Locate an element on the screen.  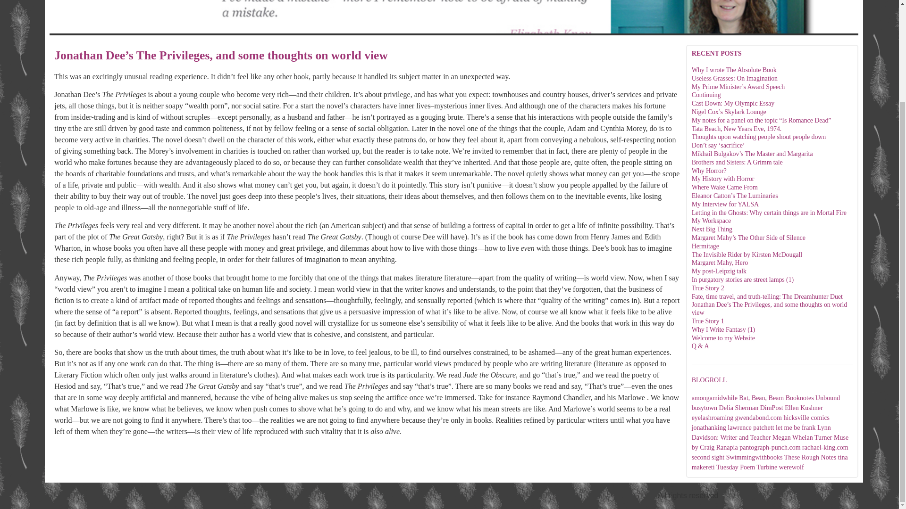
Why I wrote The Absolute Book is located at coordinates (734, 70).